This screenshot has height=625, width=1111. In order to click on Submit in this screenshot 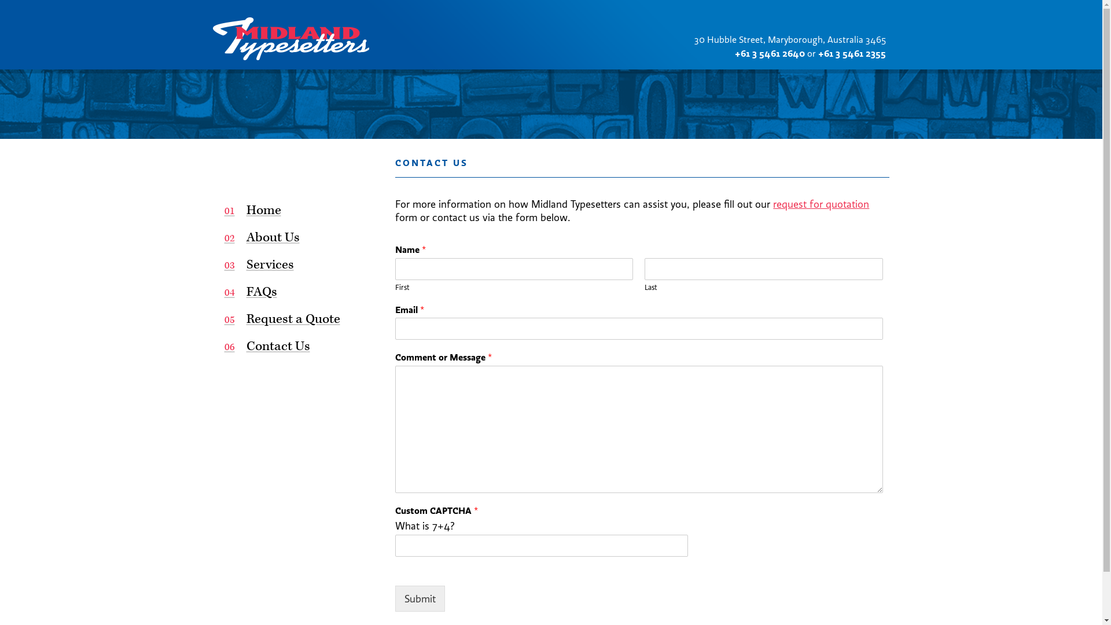, I will do `click(420, 598)`.